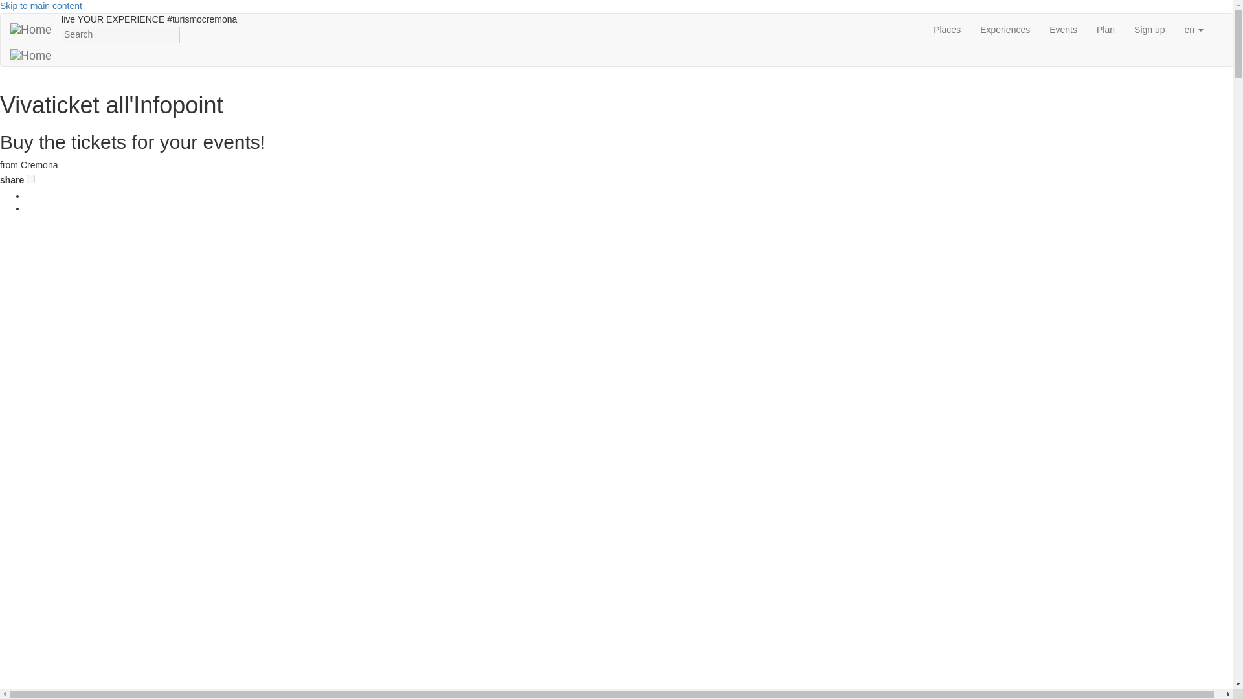 This screenshot has width=1243, height=699. What do you see at coordinates (1106, 30) in the screenshot?
I see `Plan` at bounding box center [1106, 30].